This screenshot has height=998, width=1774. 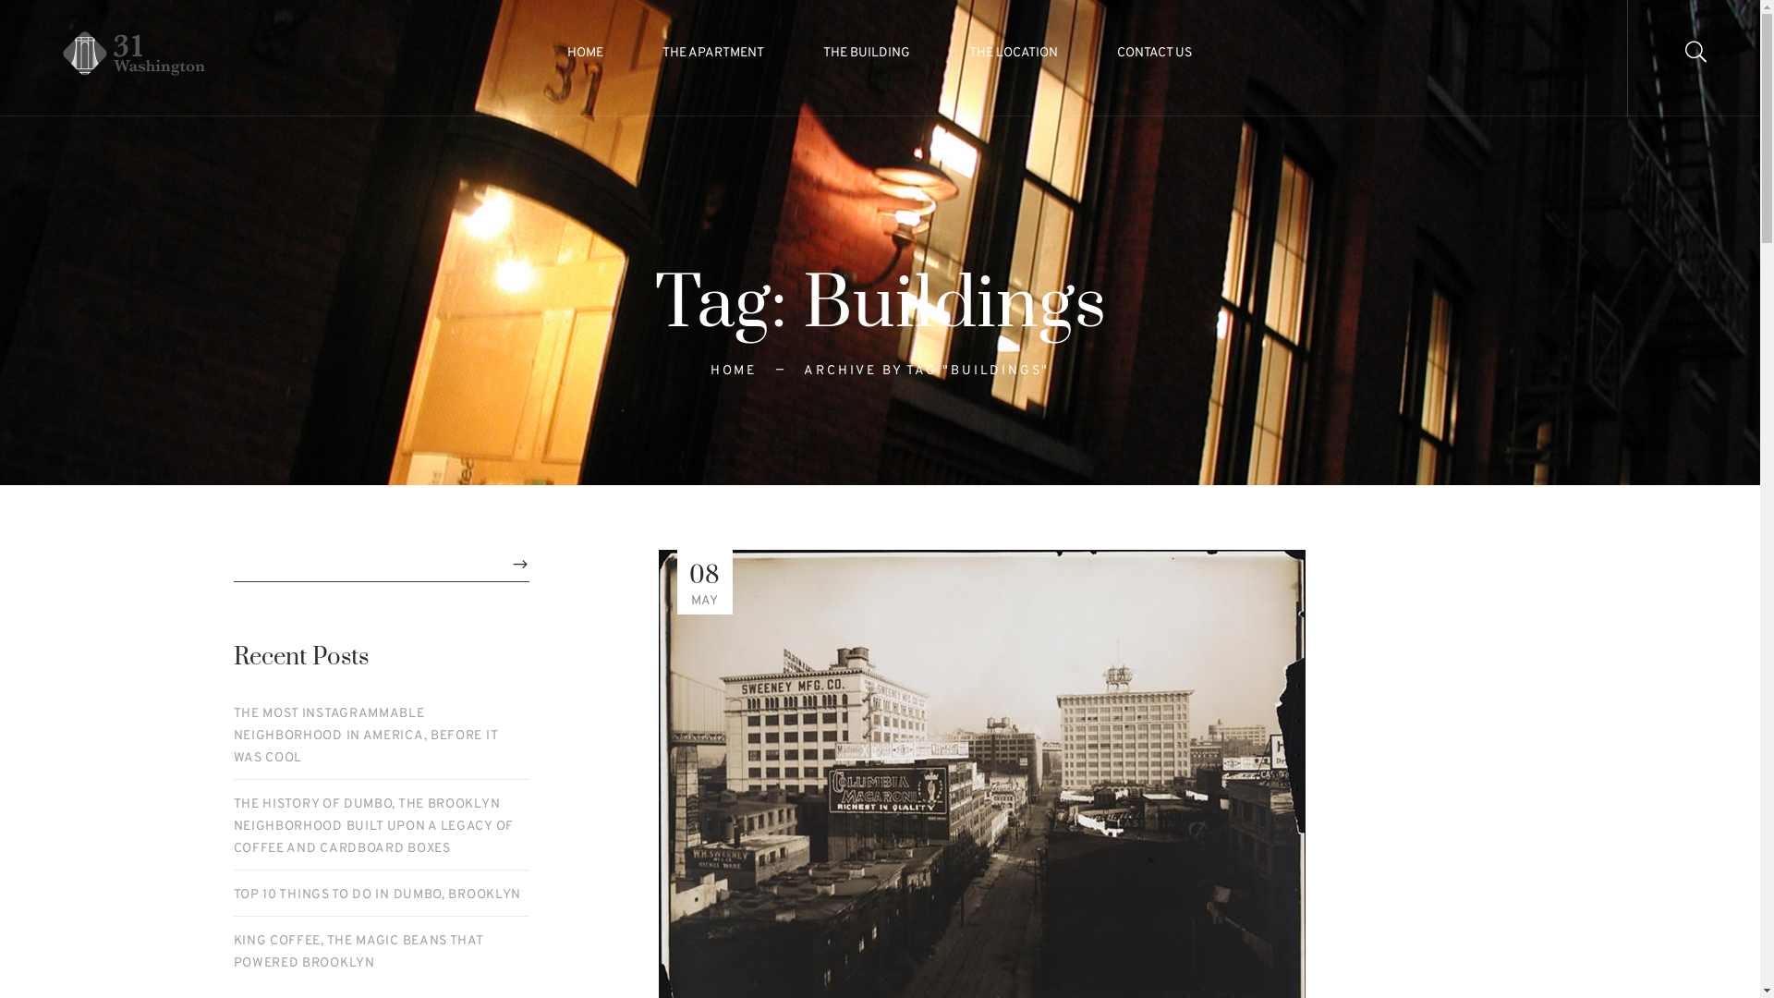 What do you see at coordinates (713, 54) in the screenshot?
I see `THE APARTMENT` at bounding box center [713, 54].